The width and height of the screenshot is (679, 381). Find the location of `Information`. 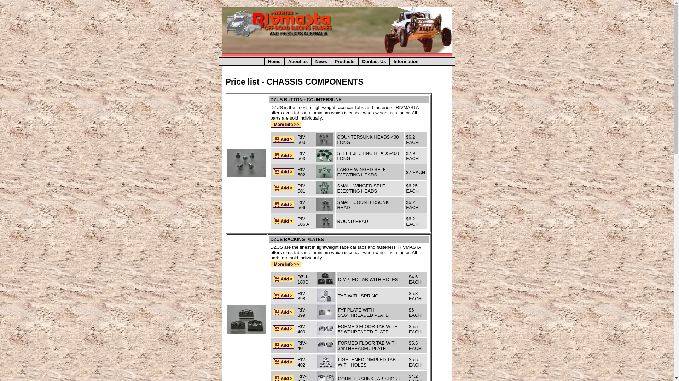

Information is located at coordinates (406, 61).